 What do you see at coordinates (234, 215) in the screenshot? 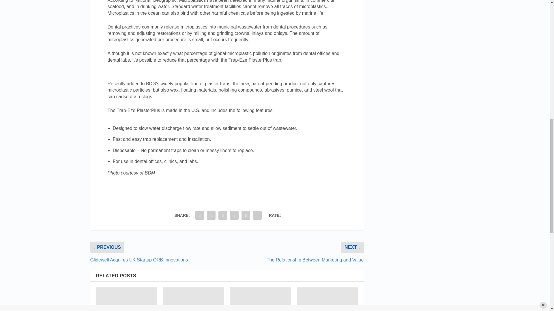
I see `Share "Trap-Eze Plaster Plus Traps Microplastics" via Buffer` at bounding box center [234, 215].